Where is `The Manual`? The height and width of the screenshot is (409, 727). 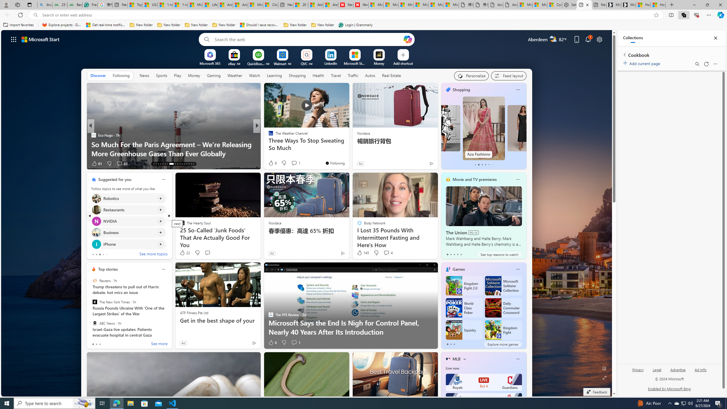
The Manual is located at coordinates (268, 135).